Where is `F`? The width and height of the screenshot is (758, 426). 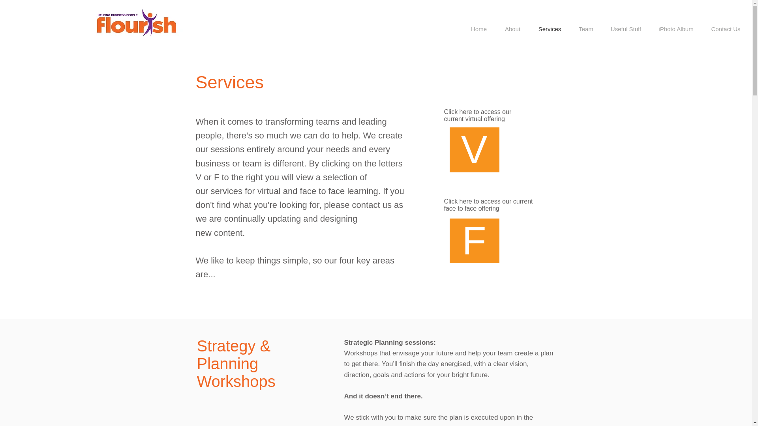 F is located at coordinates (474, 241).